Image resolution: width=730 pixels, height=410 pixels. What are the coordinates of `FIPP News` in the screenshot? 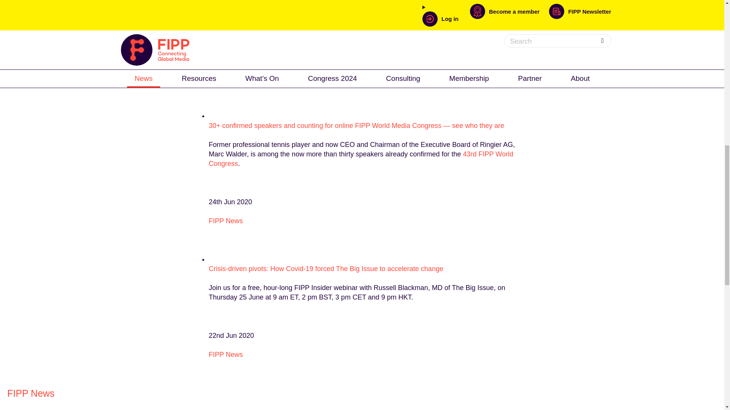 It's located at (226, 355).